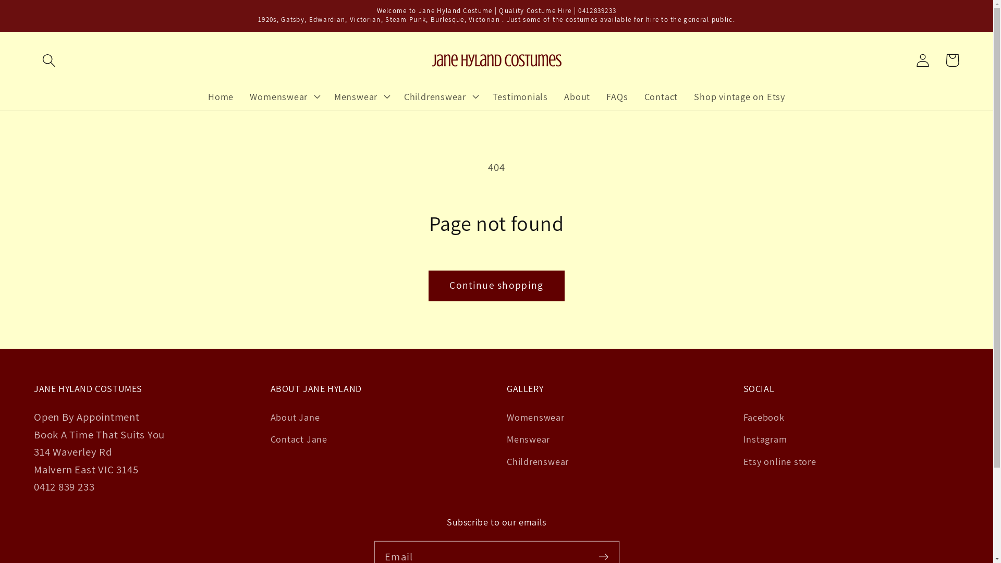  What do you see at coordinates (520, 96) in the screenshot?
I see `Testimonials` at bounding box center [520, 96].